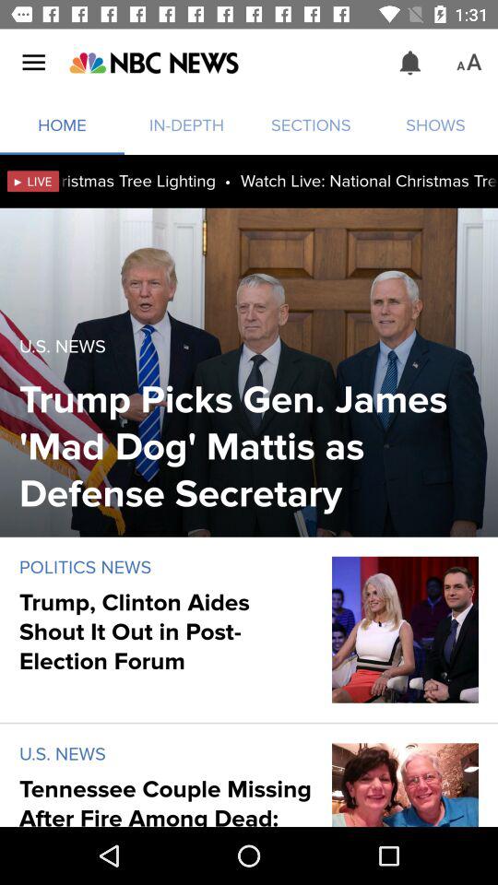  What do you see at coordinates (153, 63) in the screenshot?
I see `link to home page` at bounding box center [153, 63].